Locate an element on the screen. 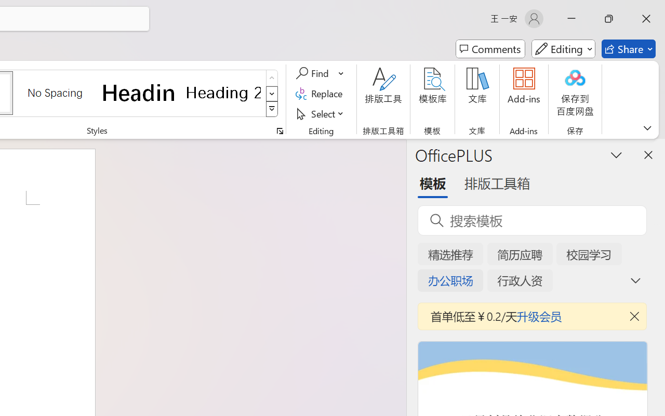 Image resolution: width=665 pixels, height=416 pixels. More Options is located at coordinates (342, 73).